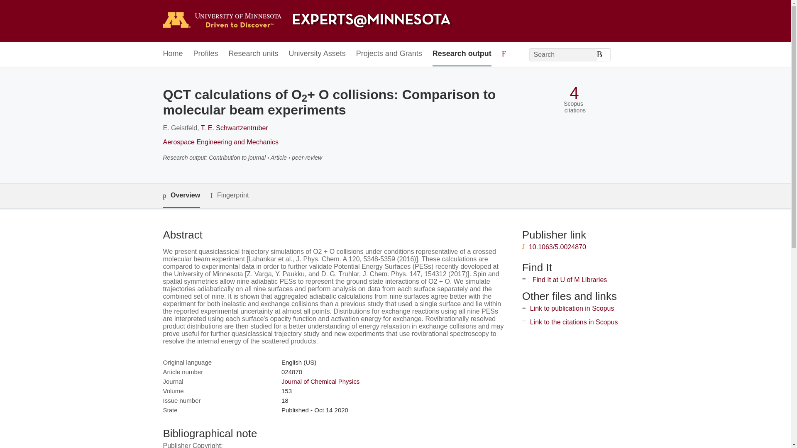 This screenshot has height=448, width=797. Describe the element at coordinates (220, 142) in the screenshot. I see `Aerospace Engineering and Mechanics` at that location.